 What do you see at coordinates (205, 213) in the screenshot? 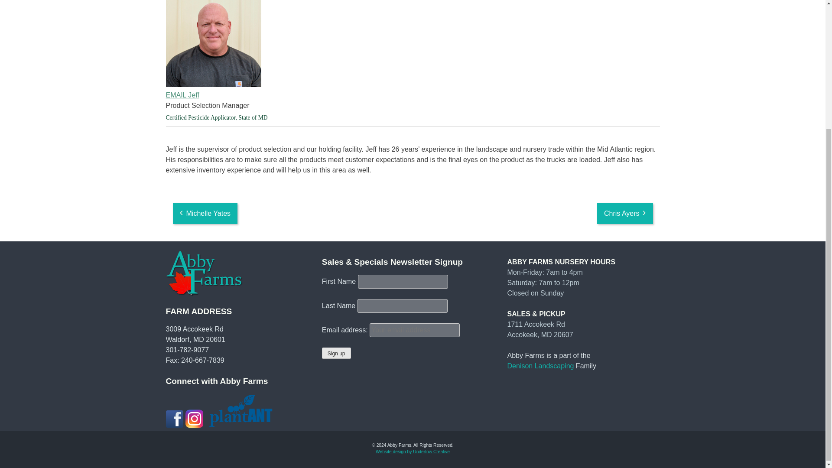
I see `Michelle Yates` at bounding box center [205, 213].